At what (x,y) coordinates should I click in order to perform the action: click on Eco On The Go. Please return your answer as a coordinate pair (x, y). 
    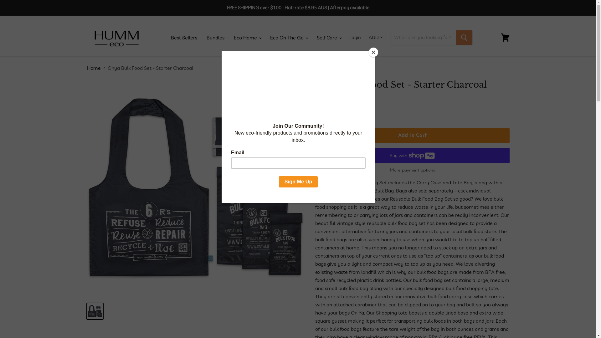
    Looking at the image, I should click on (289, 37).